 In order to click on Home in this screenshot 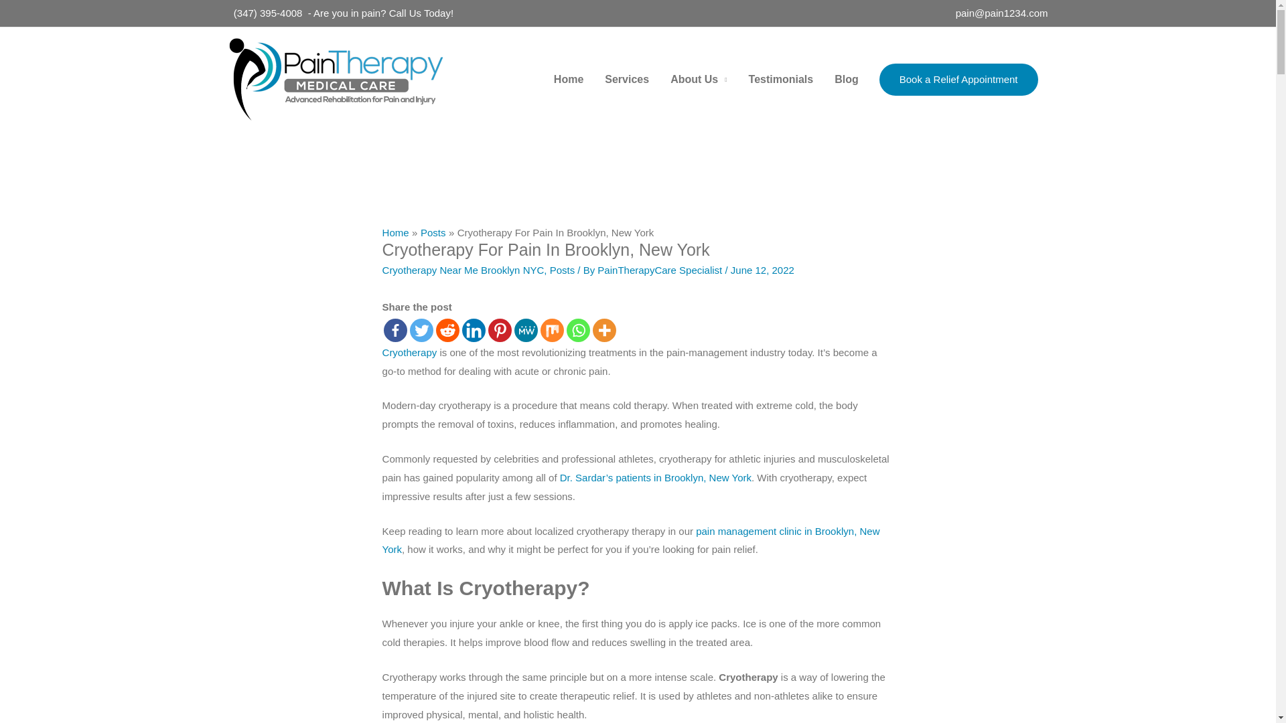, I will do `click(568, 80)`.